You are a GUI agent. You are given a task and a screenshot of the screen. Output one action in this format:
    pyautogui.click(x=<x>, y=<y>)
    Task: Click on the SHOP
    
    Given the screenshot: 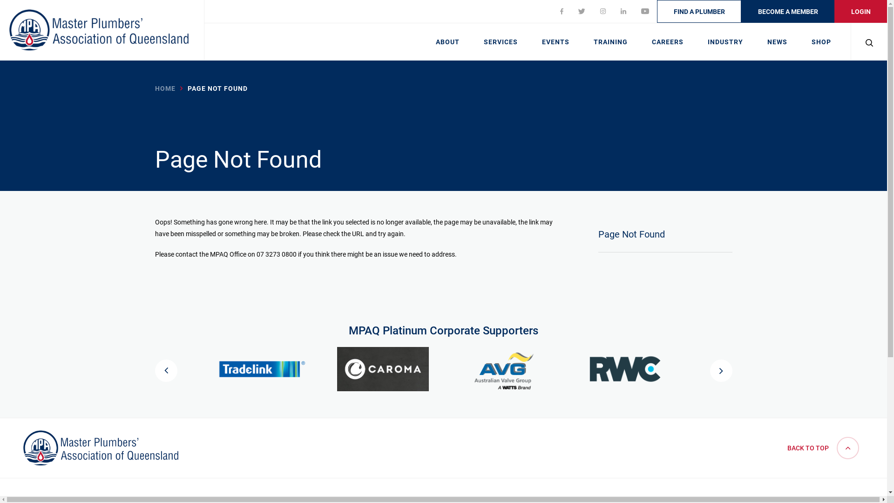 What is the action you would take?
    pyautogui.click(x=821, y=41)
    